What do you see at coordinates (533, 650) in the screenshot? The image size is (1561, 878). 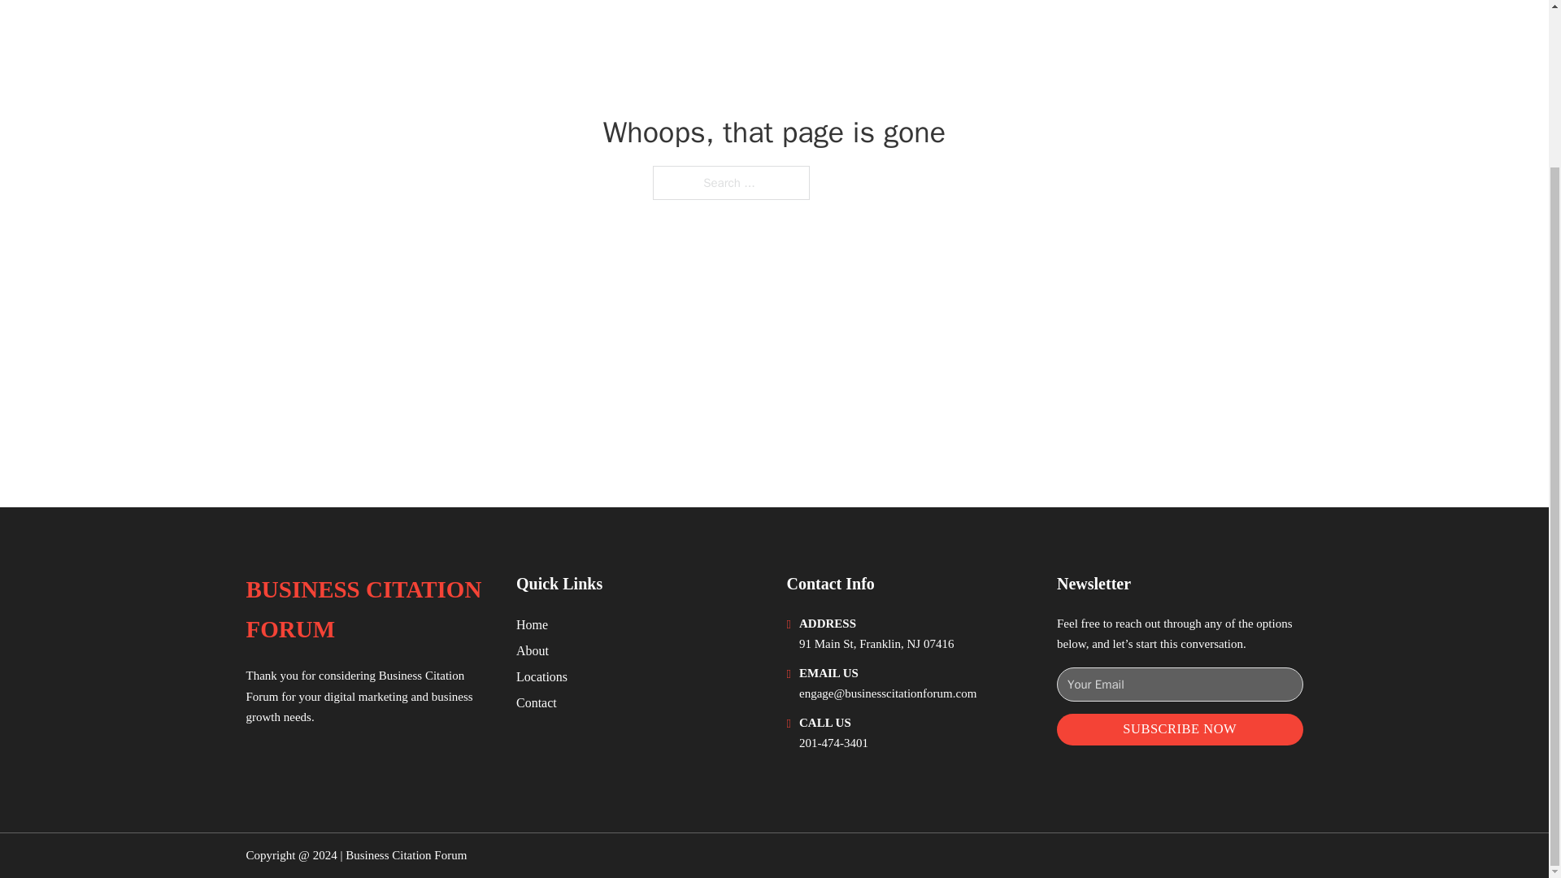 I see `About` at bounding box center [533, 650].